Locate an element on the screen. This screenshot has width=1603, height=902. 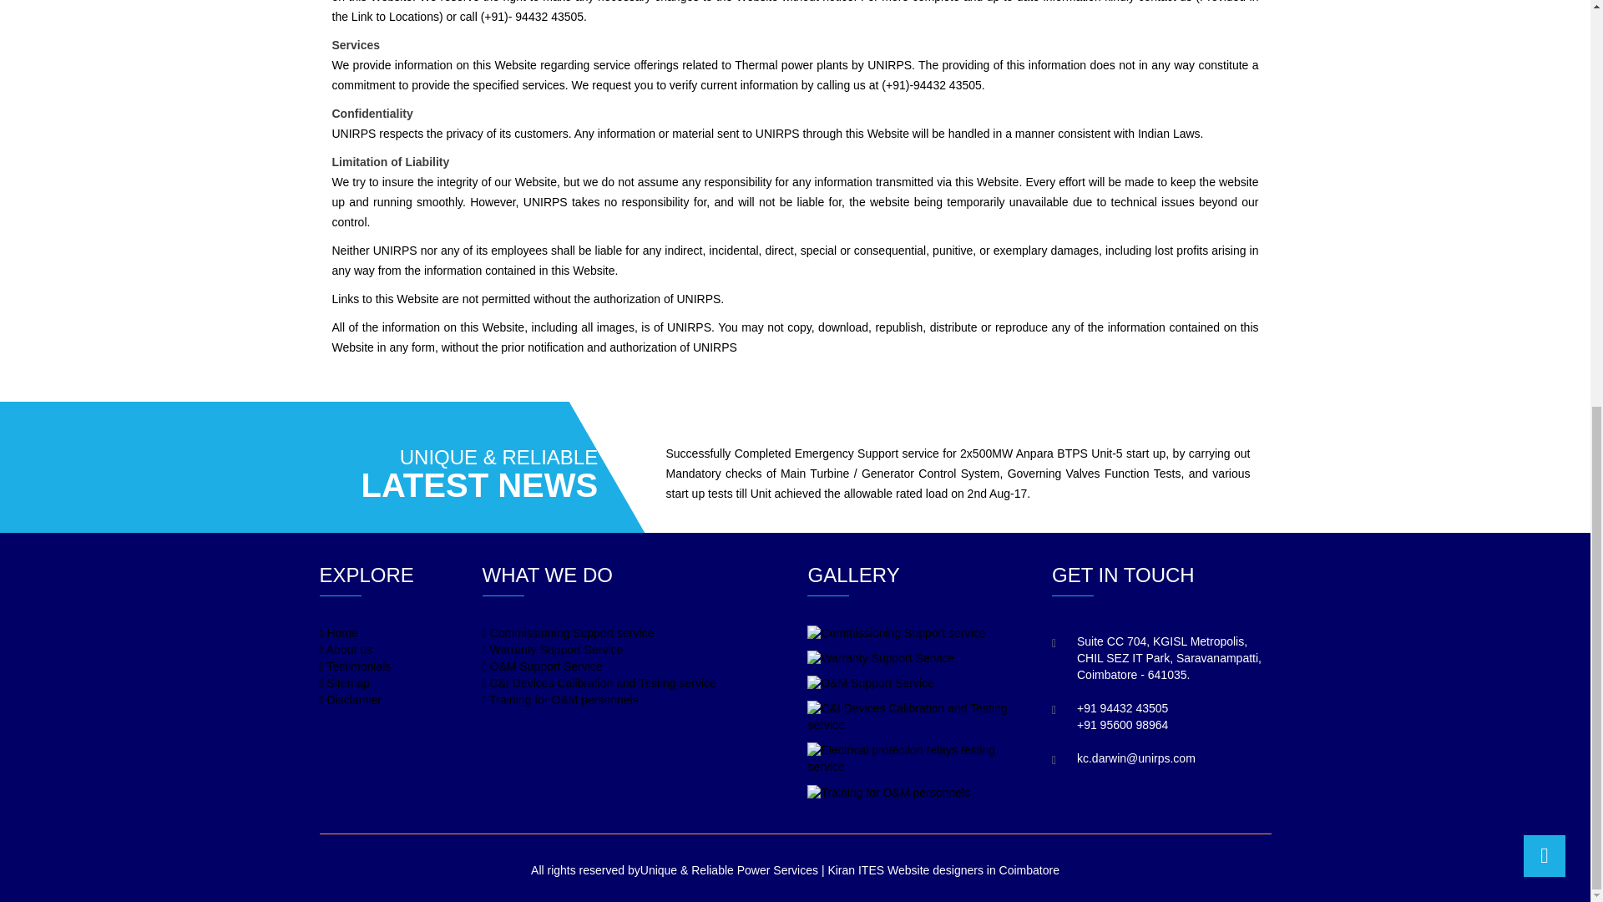
Power Plant Warranty Support Service is located at coordinates (880, 658).